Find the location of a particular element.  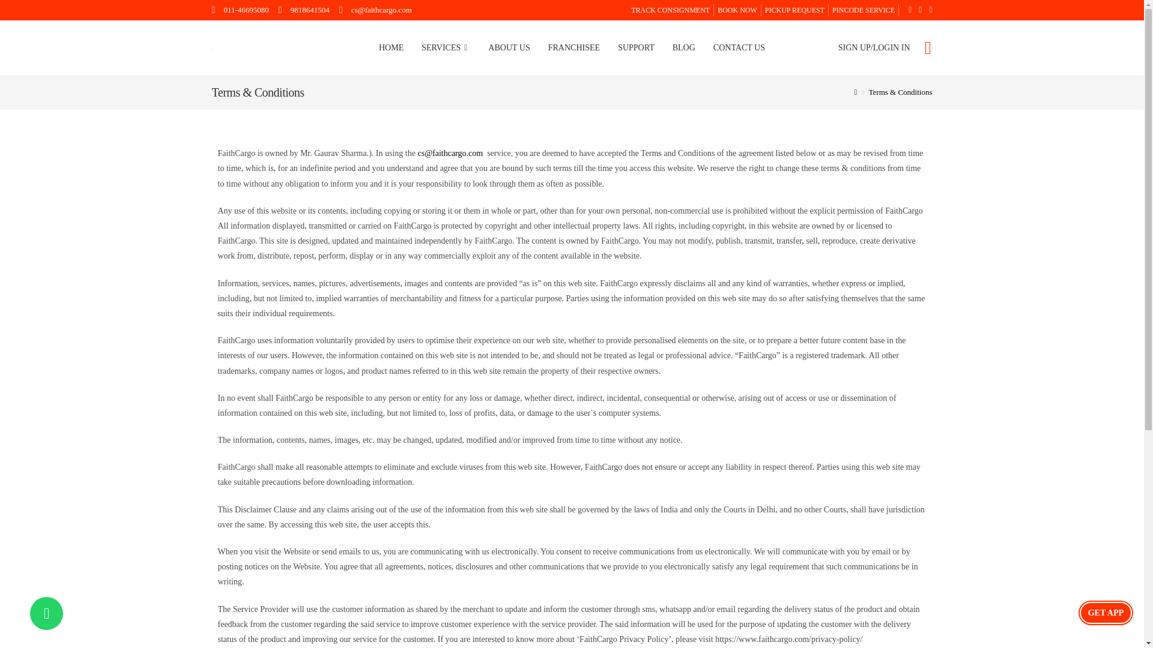

BOOK NOW is located at coordinates (737, 10).